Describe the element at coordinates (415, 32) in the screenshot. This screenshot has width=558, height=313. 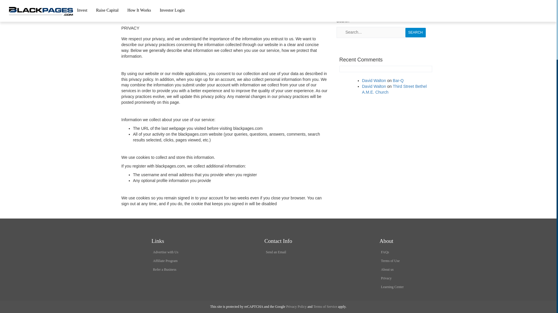
I see `SEARCH` at that location.